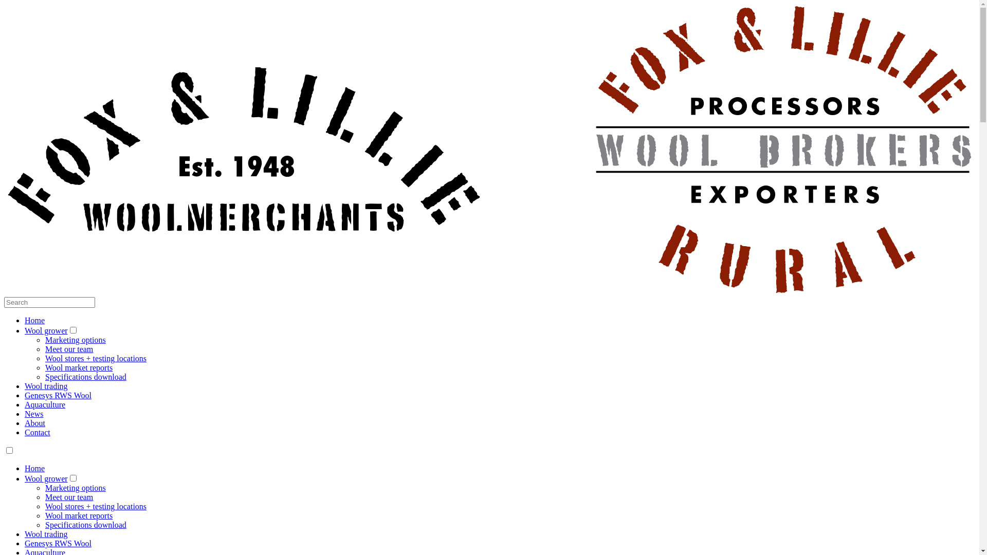 The image size is (987, 555). What do you see at coordinates (69, 349) in the screenshot?
I see `Meet our team` at bounding box center [69, 349].